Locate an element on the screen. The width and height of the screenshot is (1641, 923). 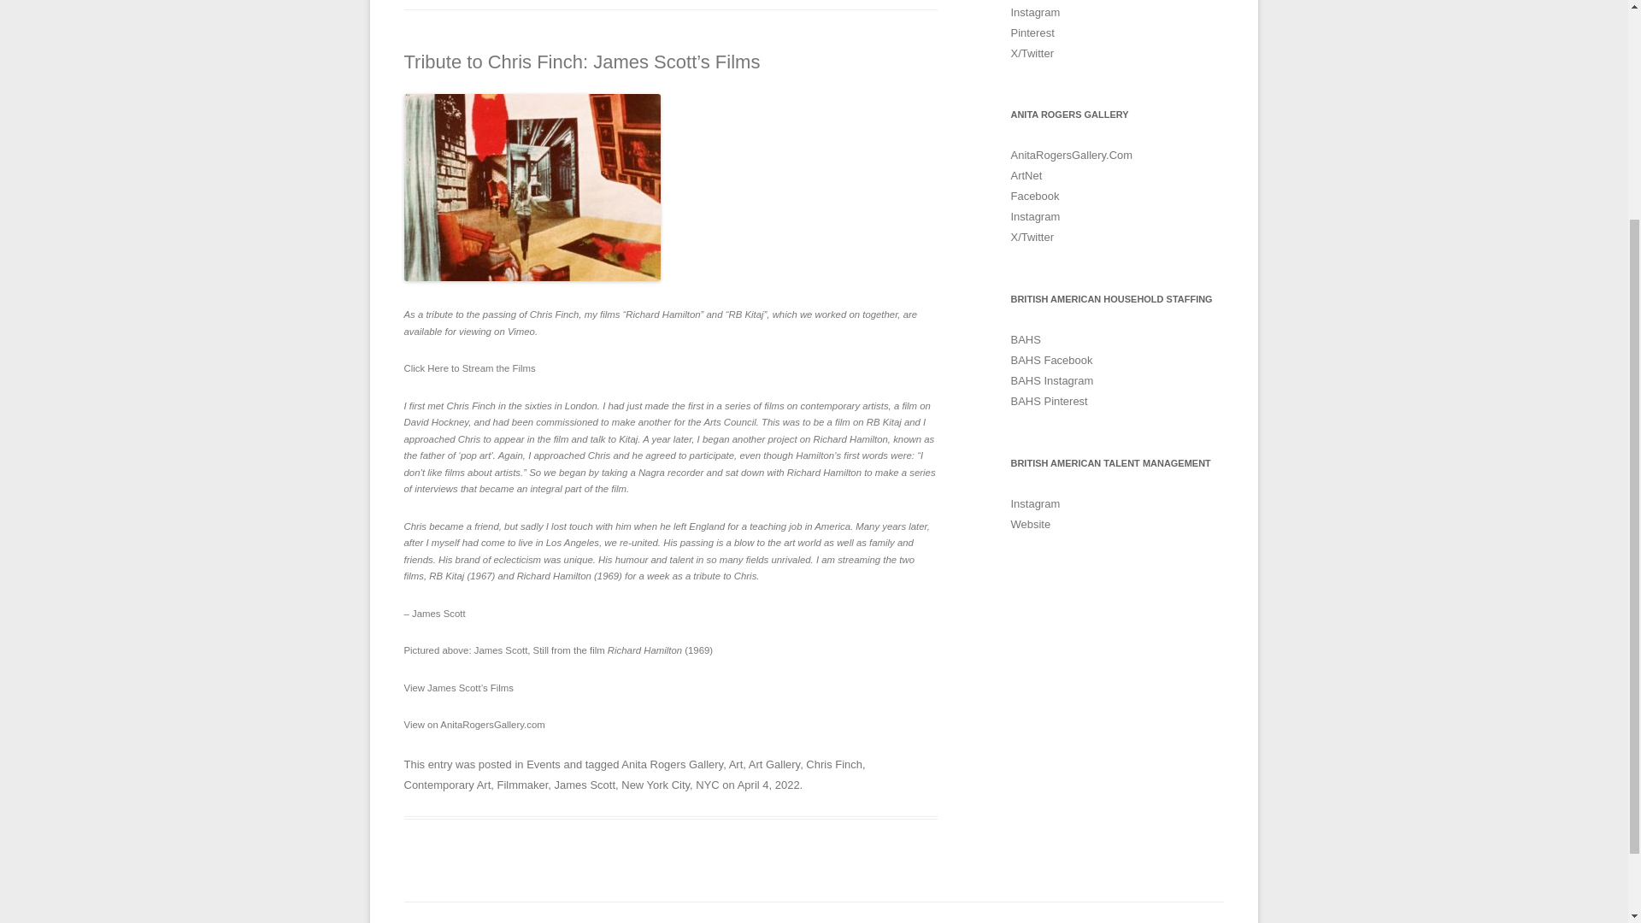
ArtNet is located at coordinates (1026, 174).